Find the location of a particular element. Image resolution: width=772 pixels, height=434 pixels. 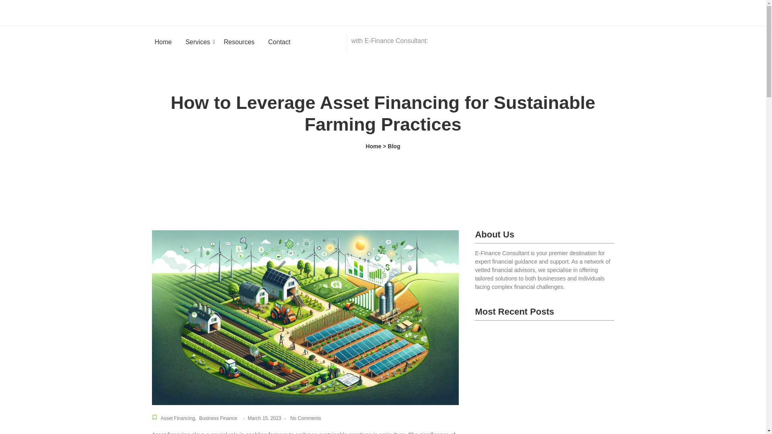

Resources is located at coordinates (239, 42).